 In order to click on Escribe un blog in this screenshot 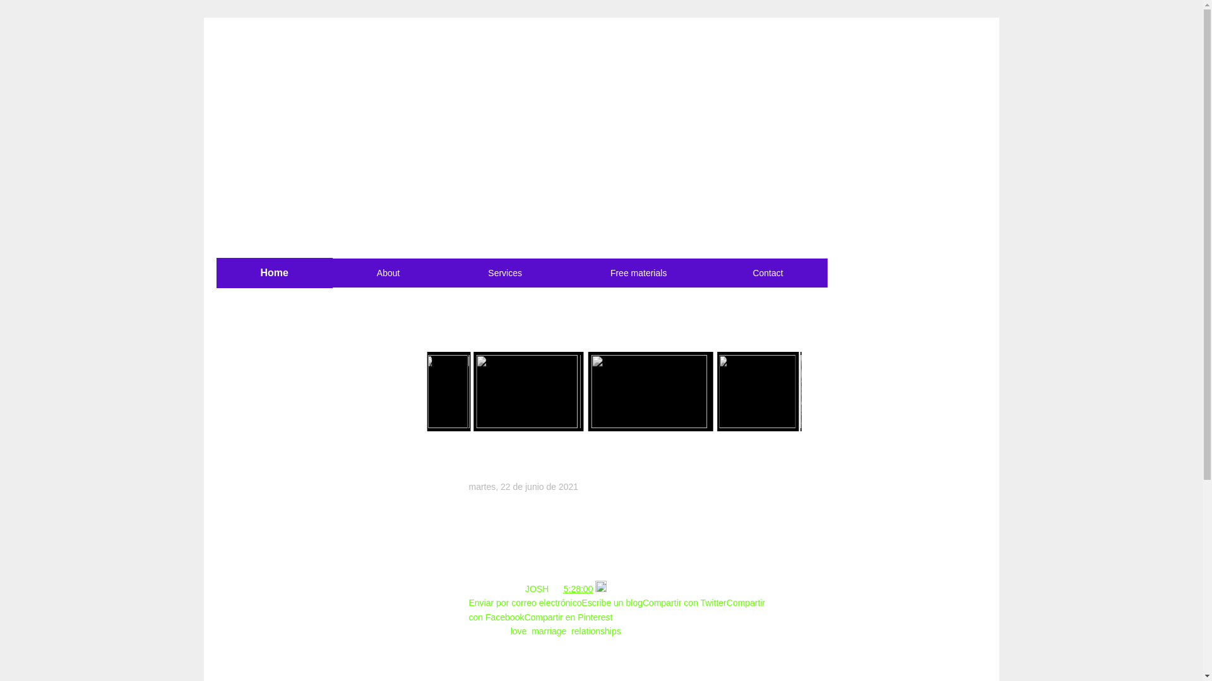, I will do `click(612, 603)`.